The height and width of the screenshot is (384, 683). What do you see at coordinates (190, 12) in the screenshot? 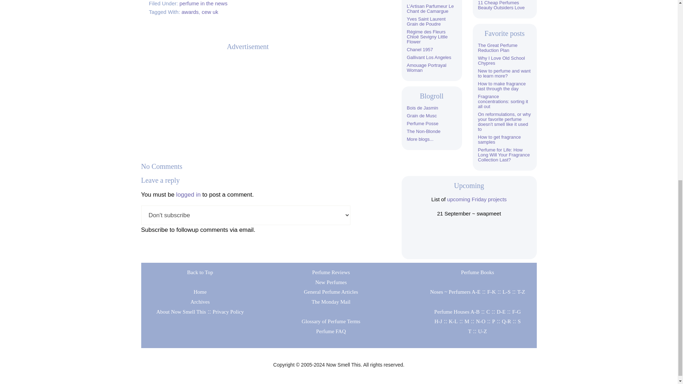
I see `awards` at bounding box center [190, 12].